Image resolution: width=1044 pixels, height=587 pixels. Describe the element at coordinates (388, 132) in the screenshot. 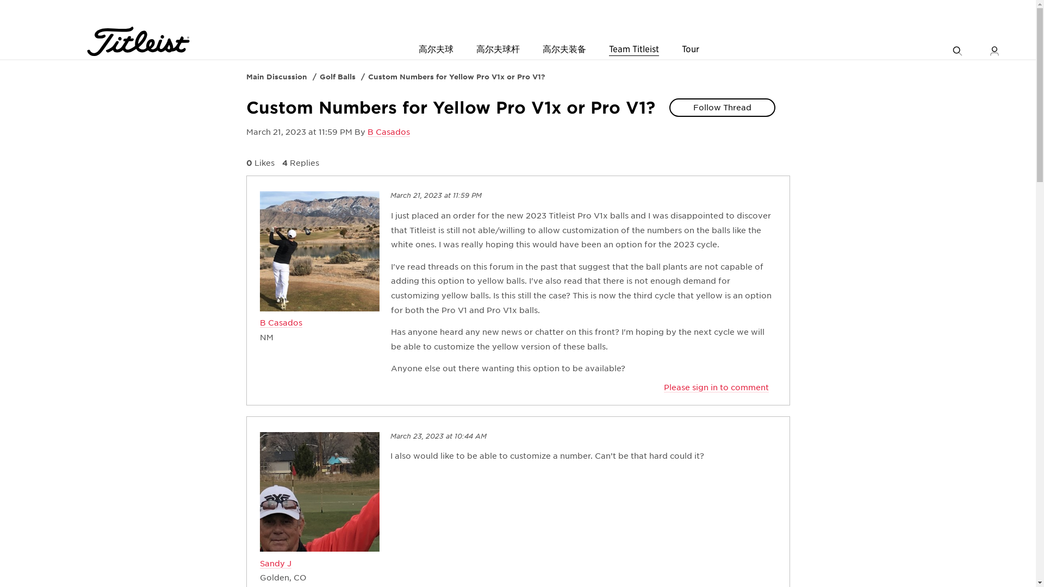

I see `B Casados` at that location.